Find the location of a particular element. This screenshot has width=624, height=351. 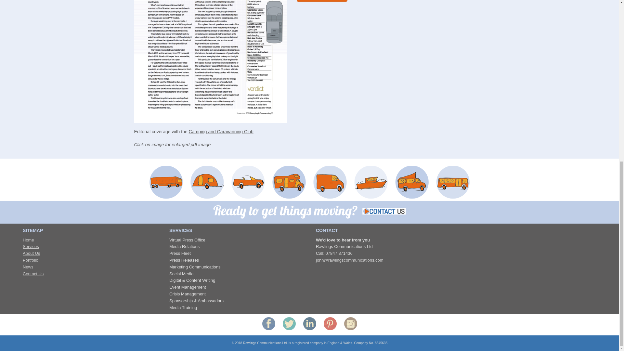

Camping and Caravanning Club is located at coordinates (221, 131).